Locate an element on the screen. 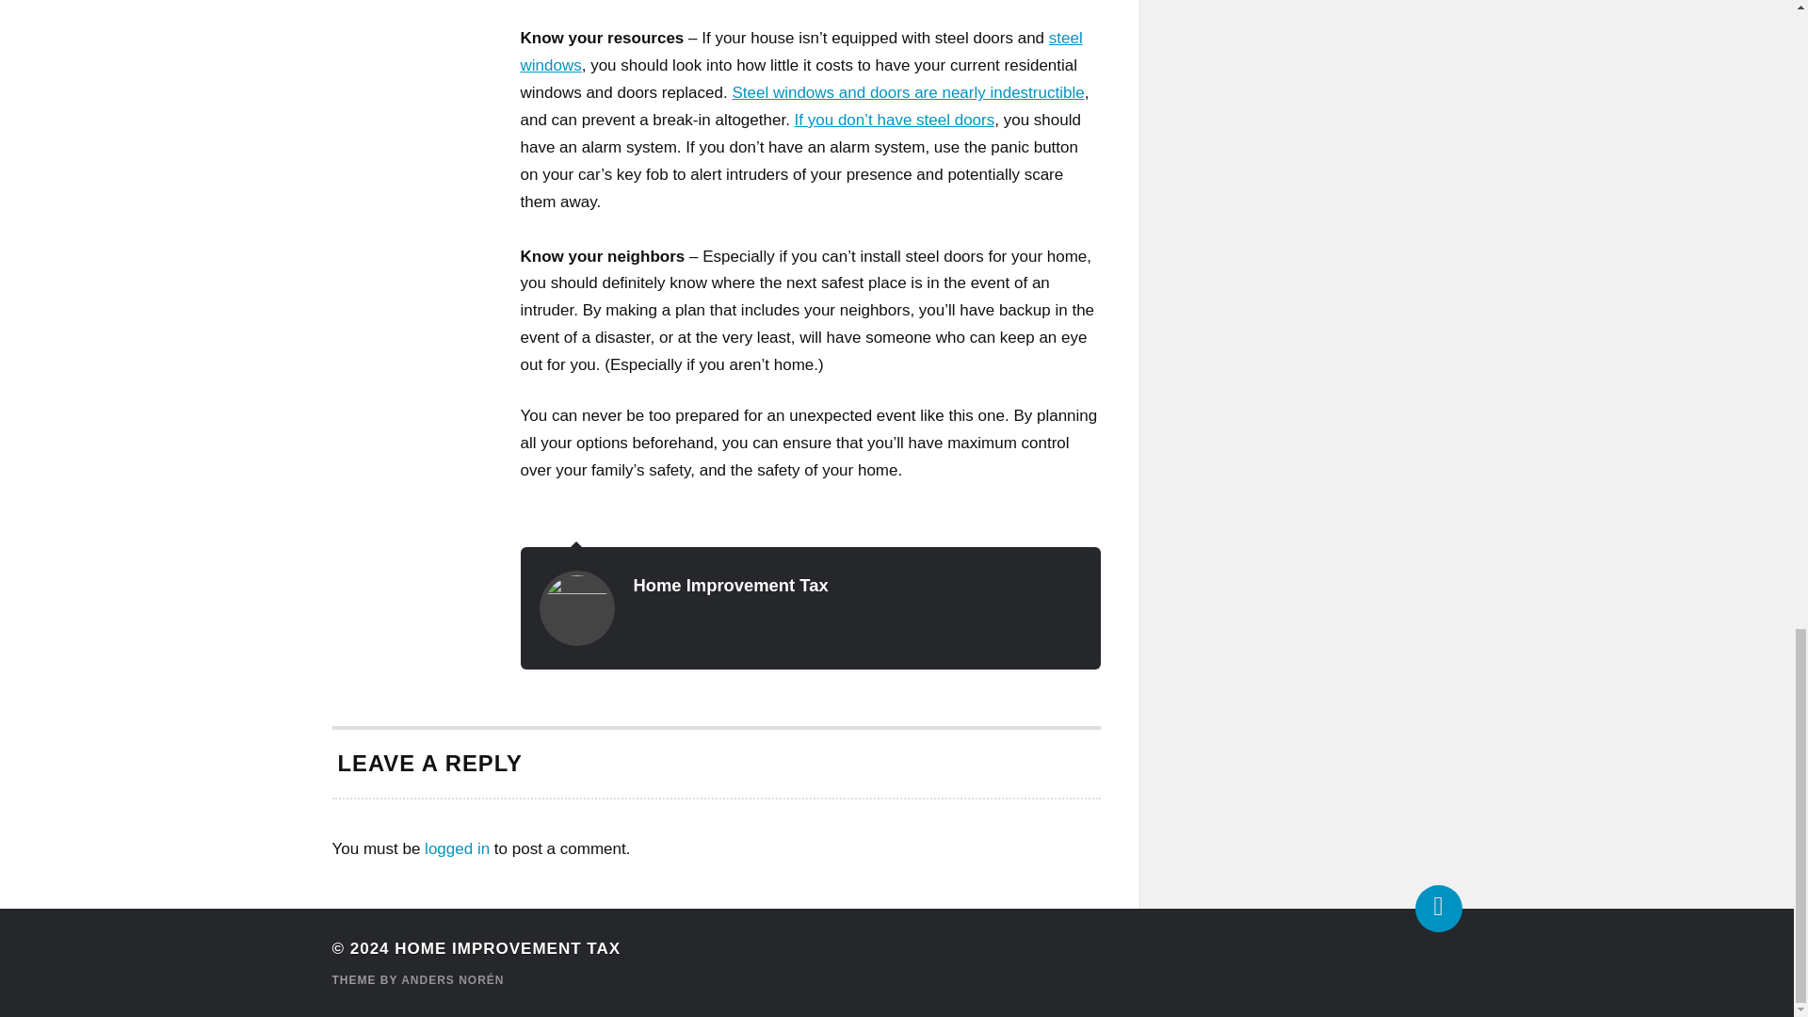 The width and height of the screenshot is (1808, 1017). For the real scoop on Custom steel windows is located at coordinates (895, 120).